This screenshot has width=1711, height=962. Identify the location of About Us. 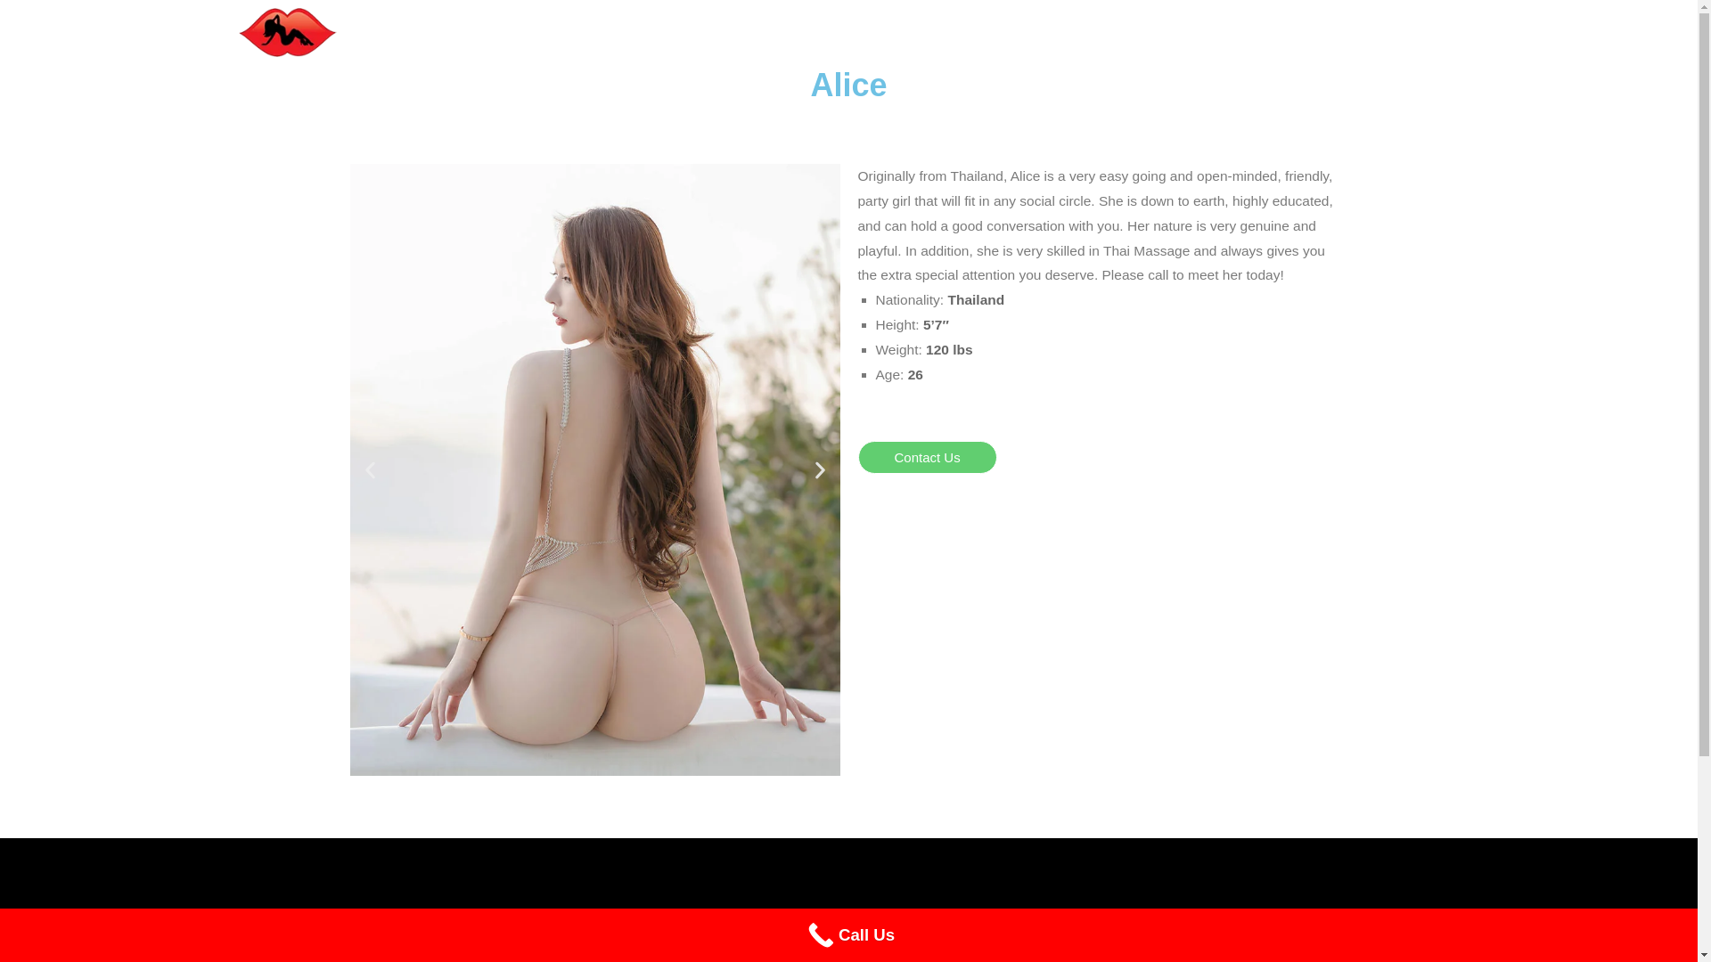
(1240, 33).